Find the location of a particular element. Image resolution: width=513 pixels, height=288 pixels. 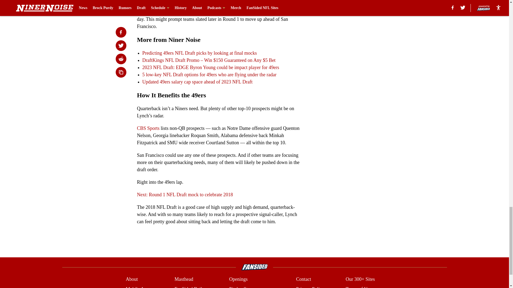

Mobile Apps is located at coordinates (138, 287).